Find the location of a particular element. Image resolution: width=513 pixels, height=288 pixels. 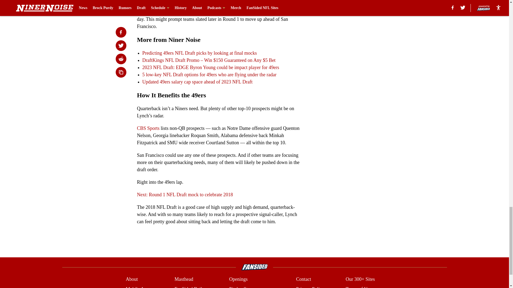

Mobile Apps is located at coordinates (138, 287).